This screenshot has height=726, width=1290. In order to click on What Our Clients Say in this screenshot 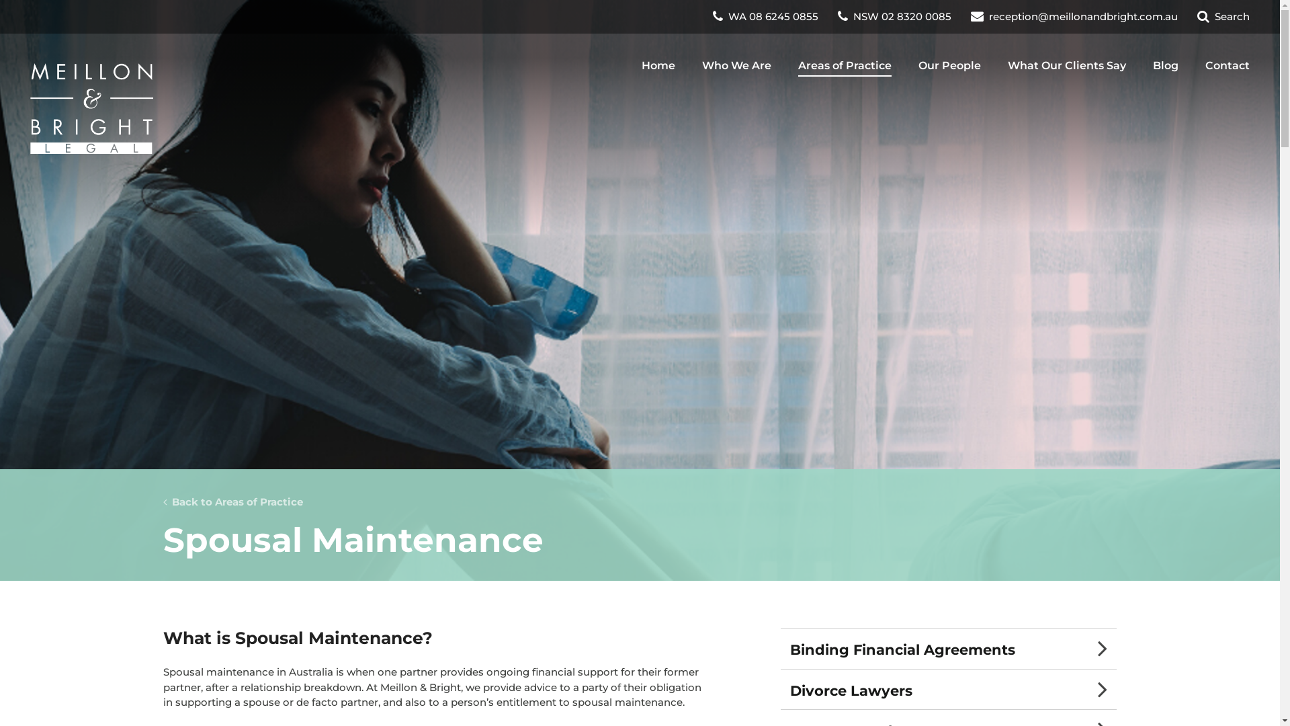, I will do `click(1067, 66)`.